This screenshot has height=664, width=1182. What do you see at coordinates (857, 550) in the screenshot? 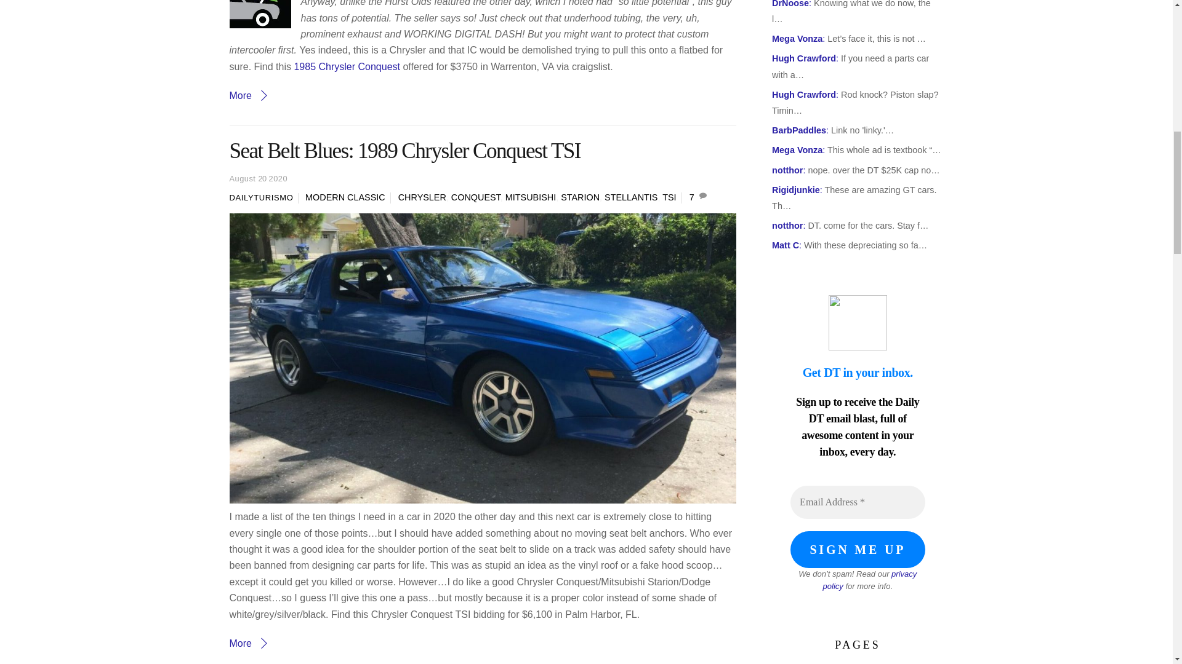
I see `Sign me up` at bounding box center [857, 550].